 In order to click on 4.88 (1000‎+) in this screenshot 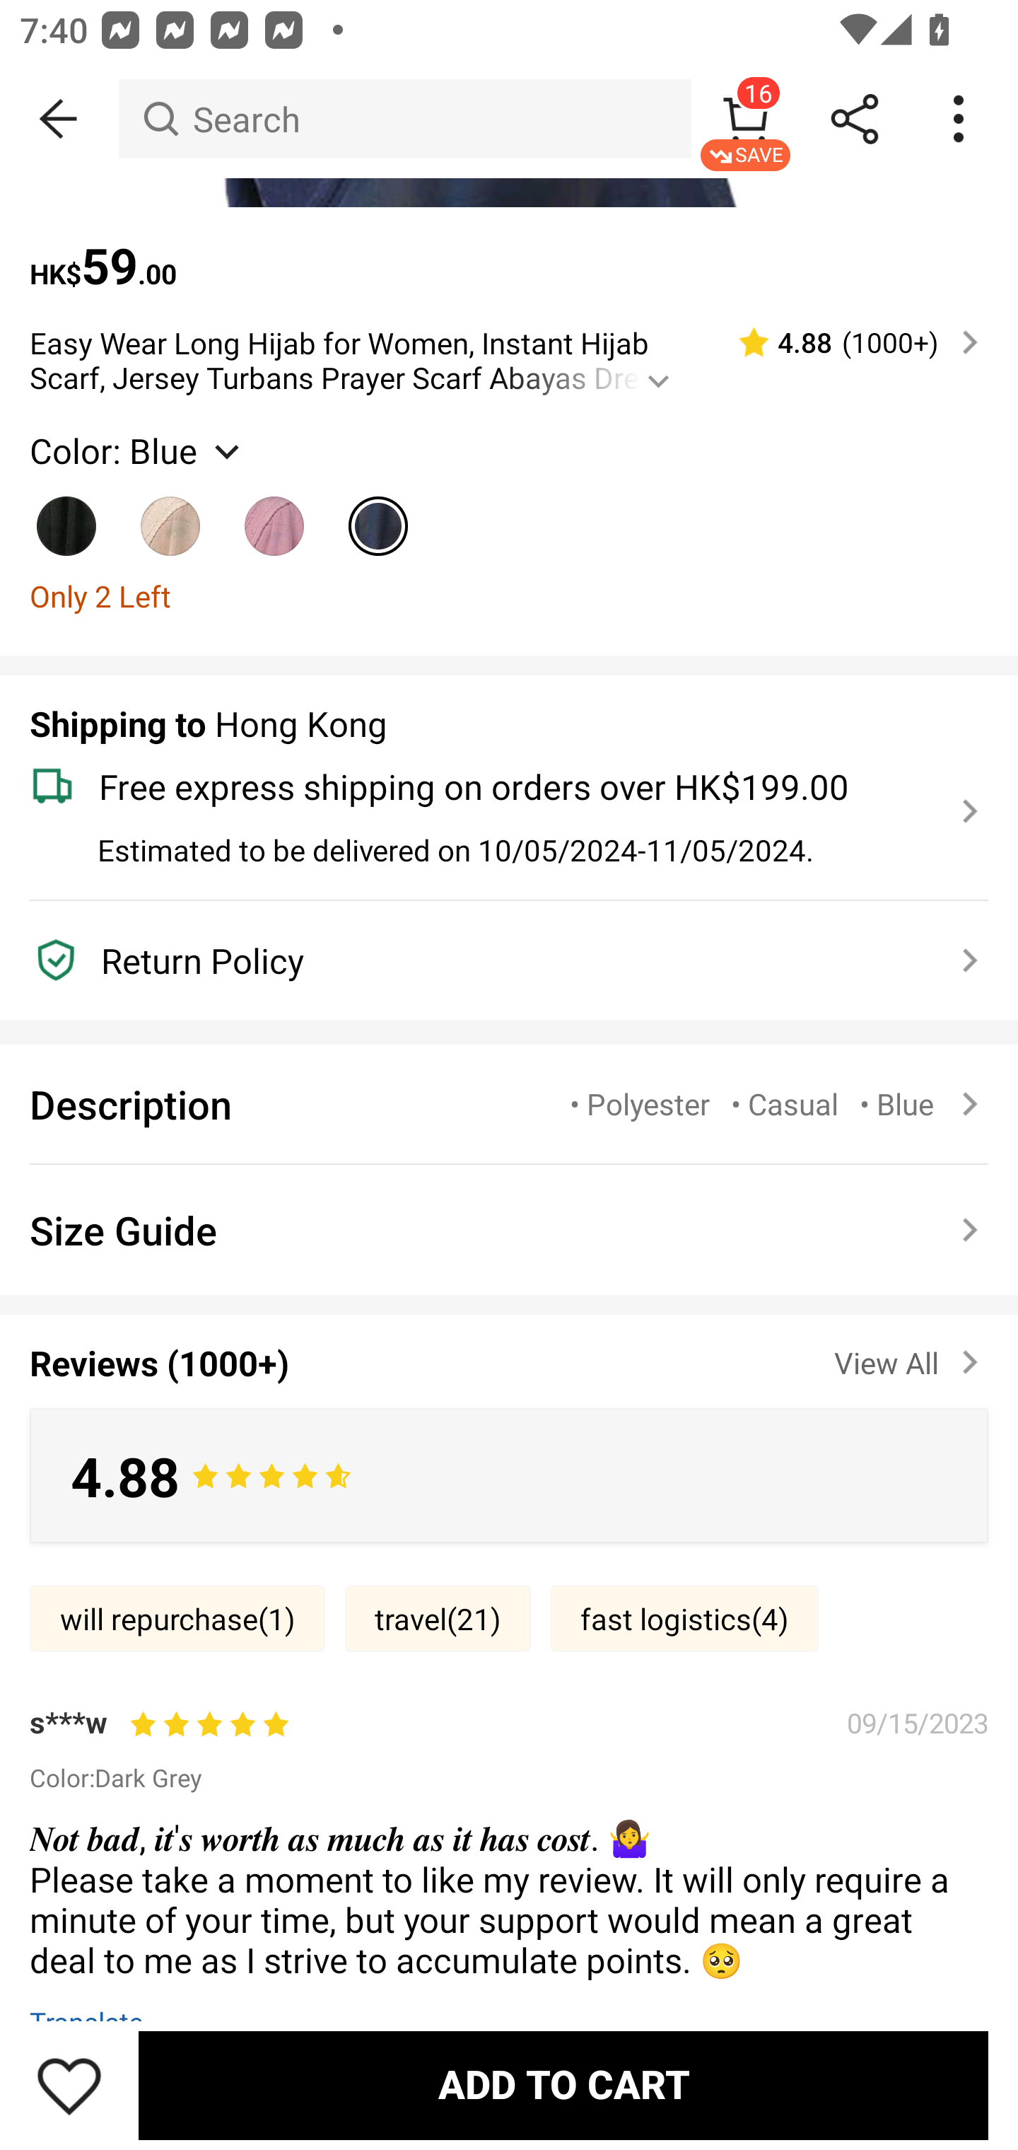, I will do `click(847, 342)`.